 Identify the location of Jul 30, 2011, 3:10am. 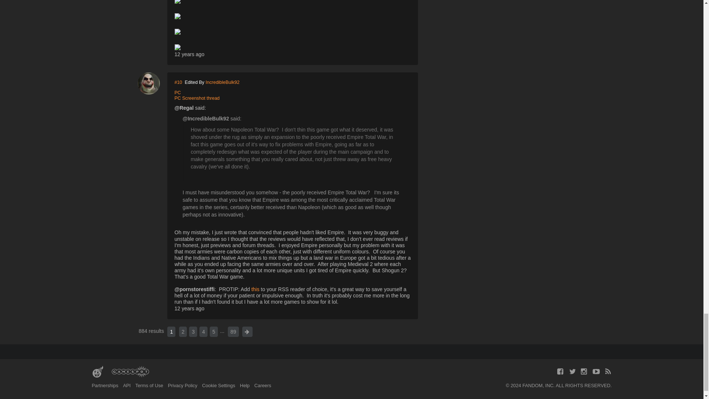
(189, 308).